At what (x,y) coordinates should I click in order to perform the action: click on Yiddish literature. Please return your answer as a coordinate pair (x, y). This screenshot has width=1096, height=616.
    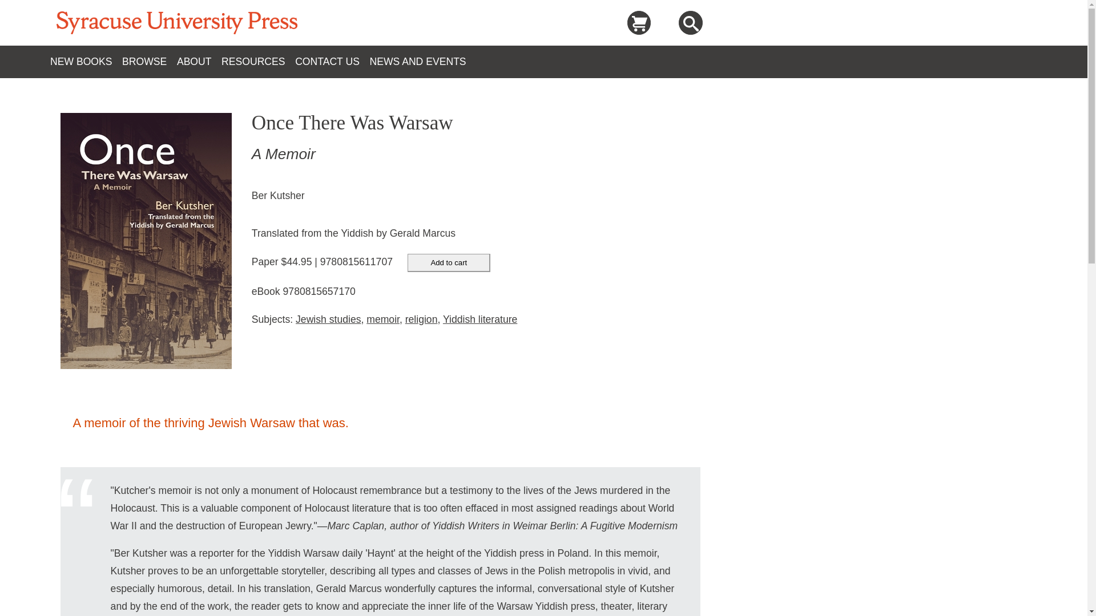
    Looking at the image, I should click on (479, 319).